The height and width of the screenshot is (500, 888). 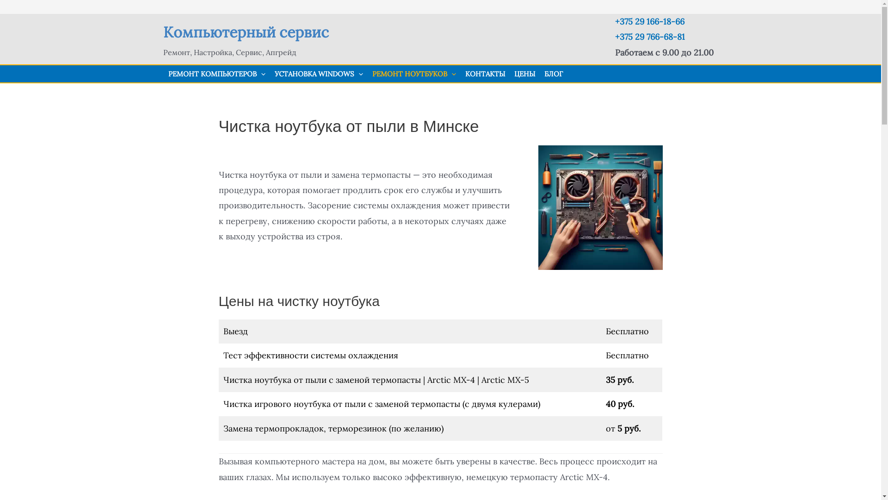 I want to click on +375 29 766-68-81, so click(x=650, y=37).